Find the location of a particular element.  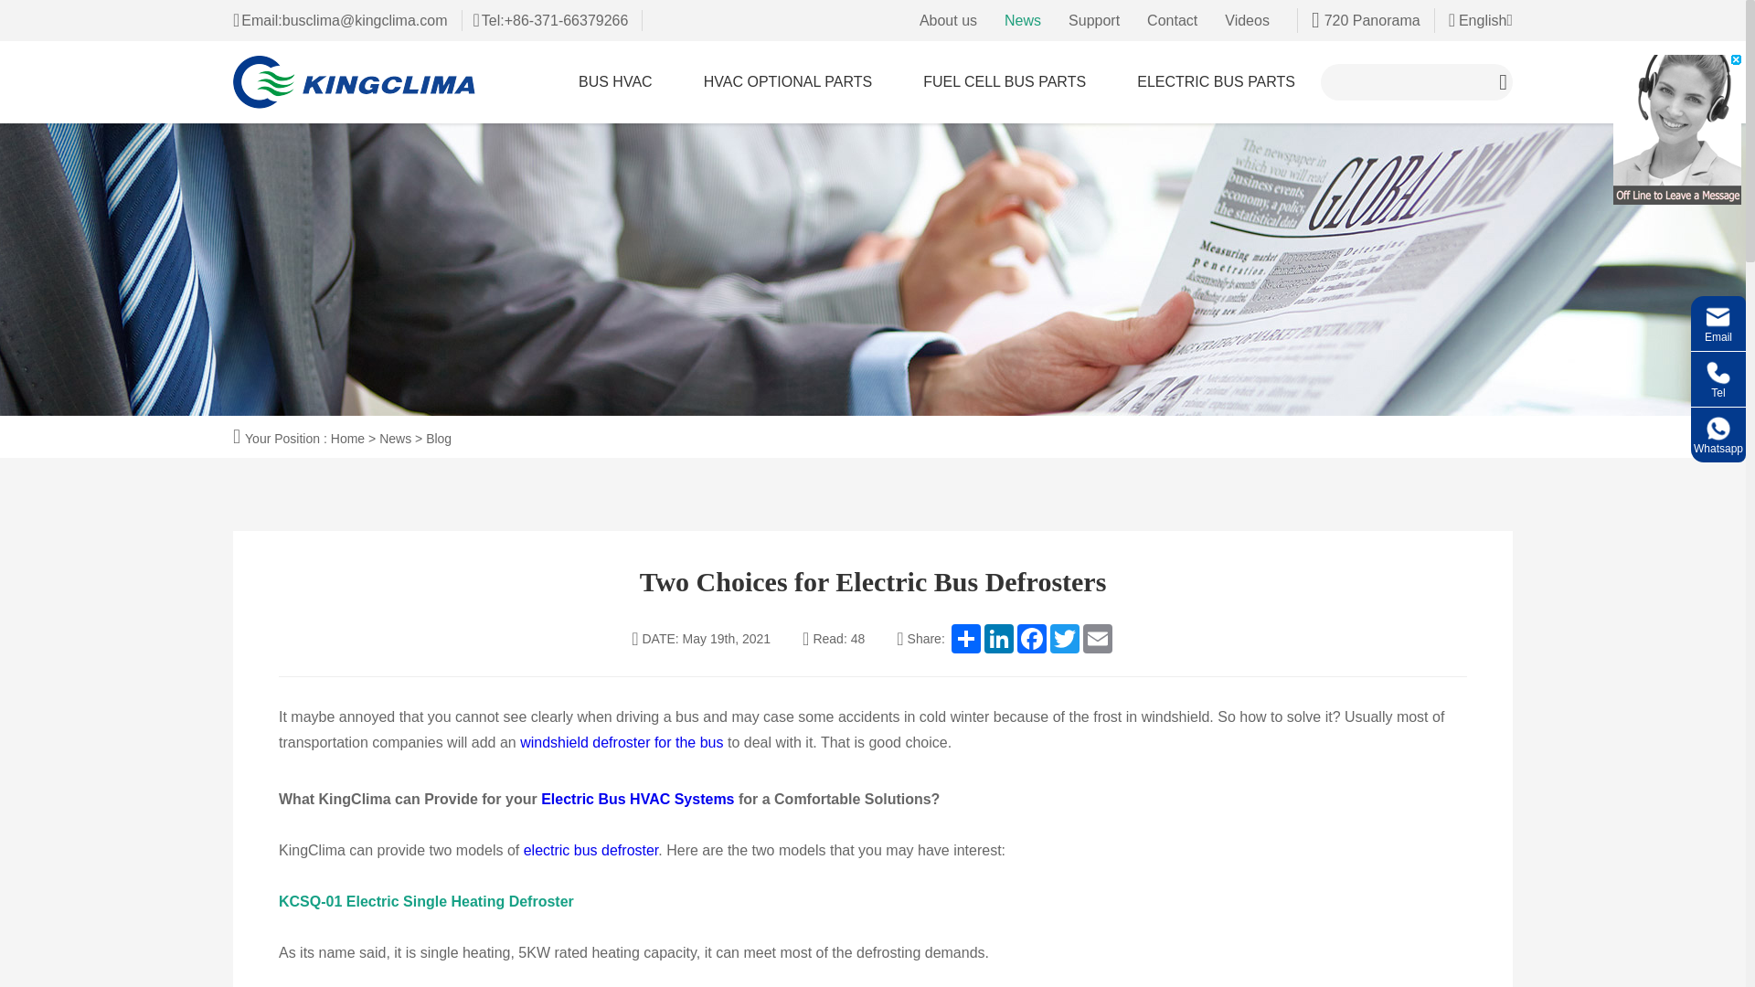

Hvac OPTIONAL parts is located at coordinates (788, 82).